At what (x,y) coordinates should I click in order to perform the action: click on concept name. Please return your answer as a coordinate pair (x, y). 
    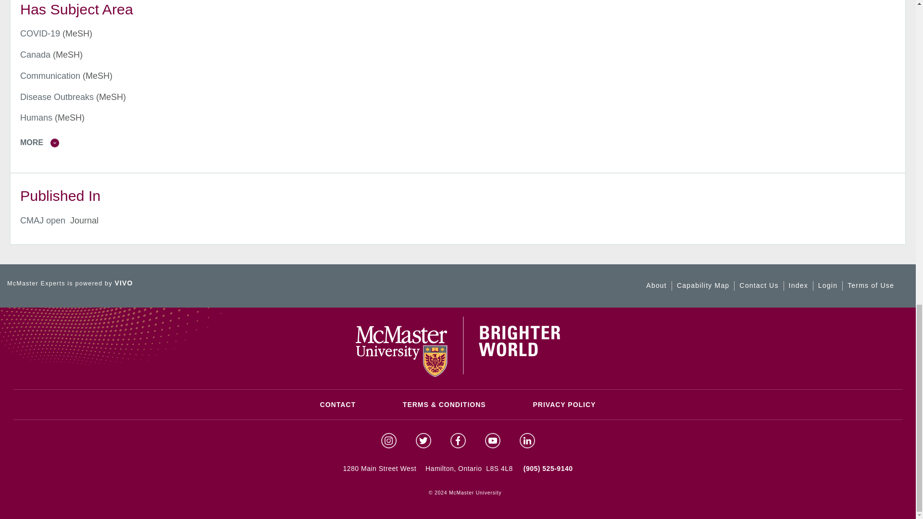
    Looking at the image, I should click on (57, 97).